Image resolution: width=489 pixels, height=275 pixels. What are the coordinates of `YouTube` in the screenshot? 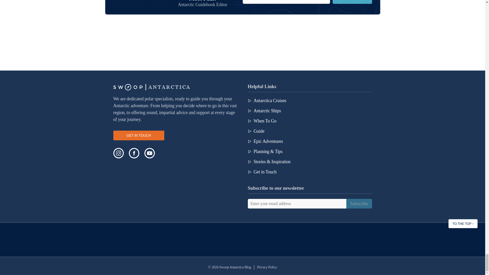 It's located at (149, 153).